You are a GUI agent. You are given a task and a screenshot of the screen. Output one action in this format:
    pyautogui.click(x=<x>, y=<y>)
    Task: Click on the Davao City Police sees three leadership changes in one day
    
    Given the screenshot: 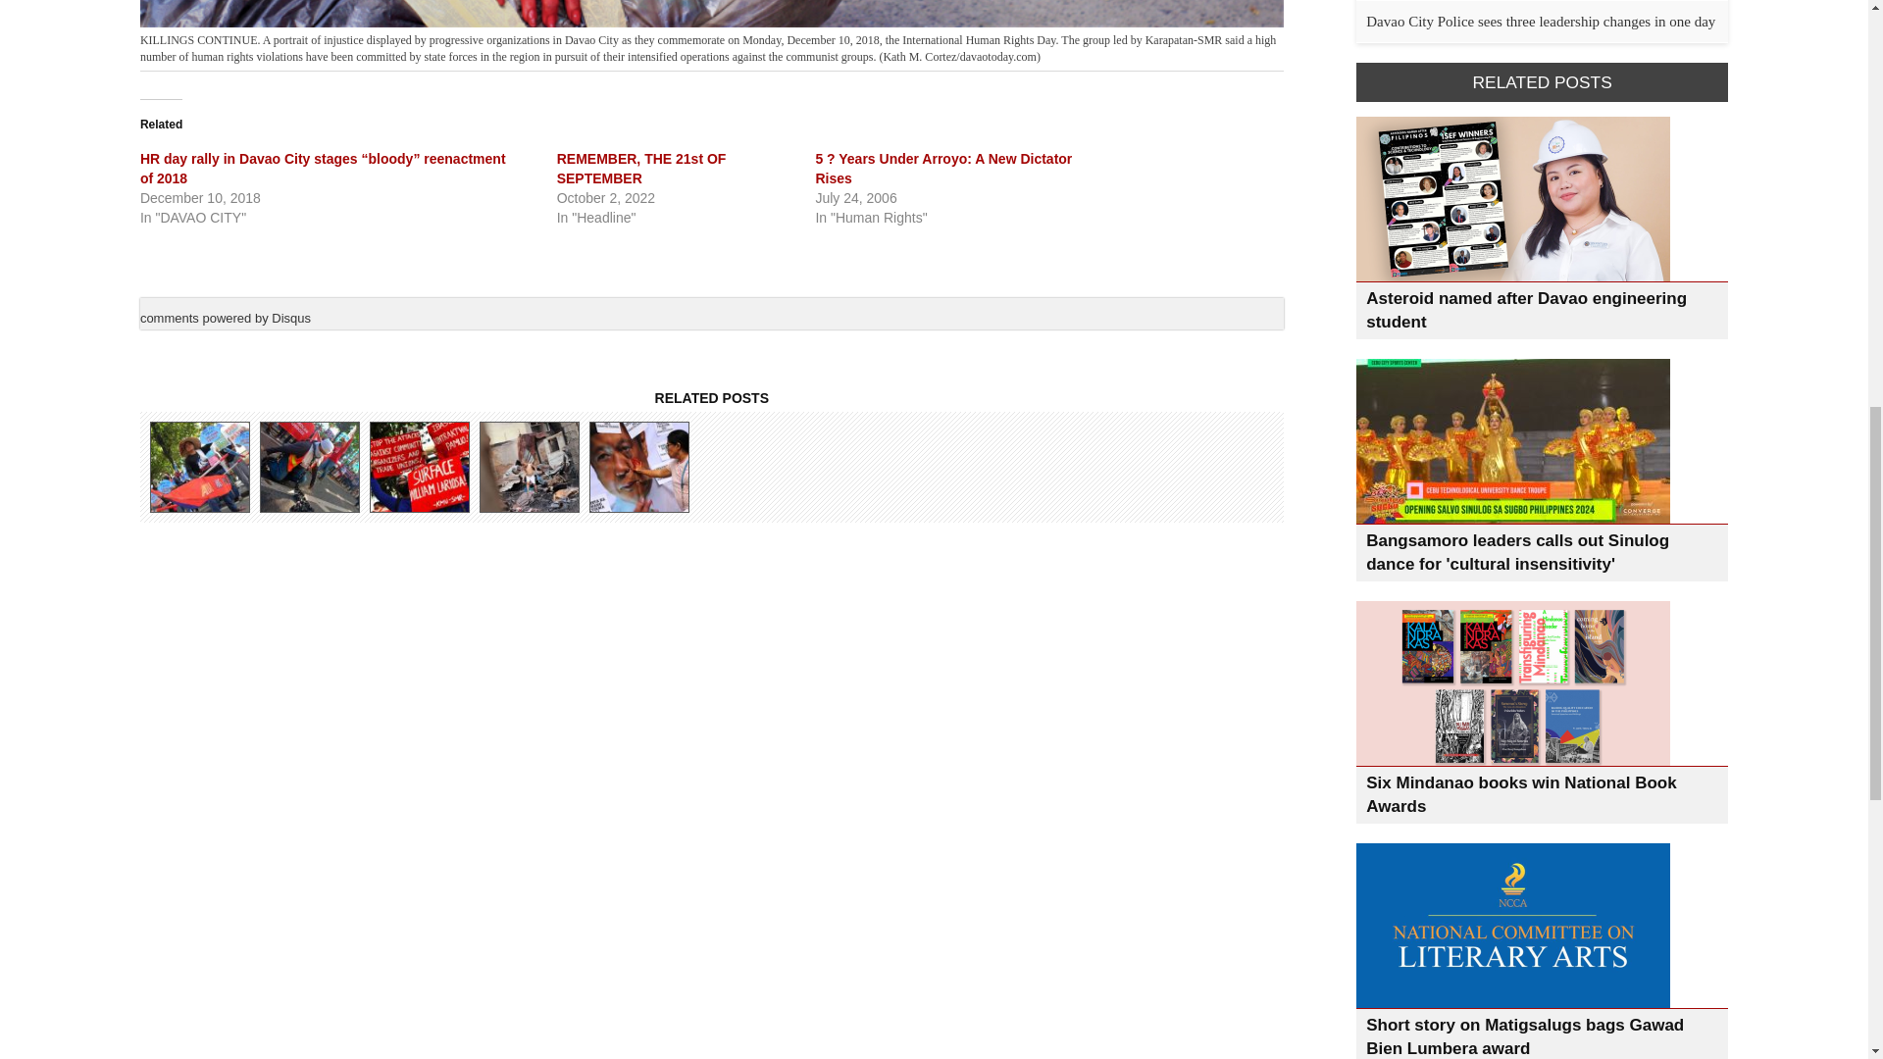 What is the action you would take?
    pyautogui.click(x=1541, y=22)
    